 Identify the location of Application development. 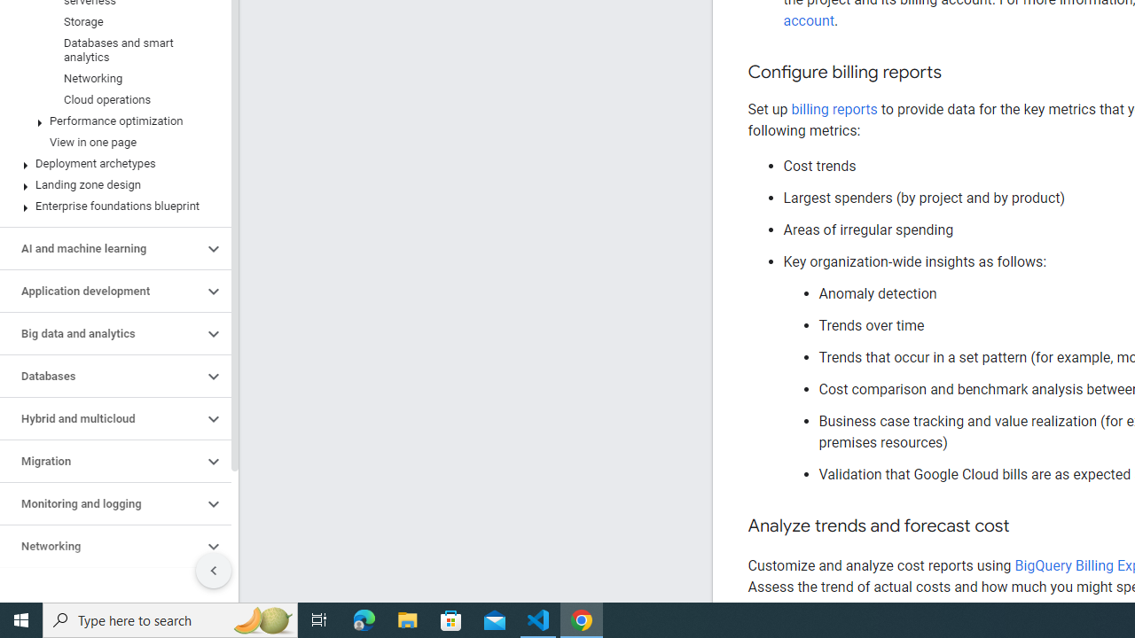
(101, 291).